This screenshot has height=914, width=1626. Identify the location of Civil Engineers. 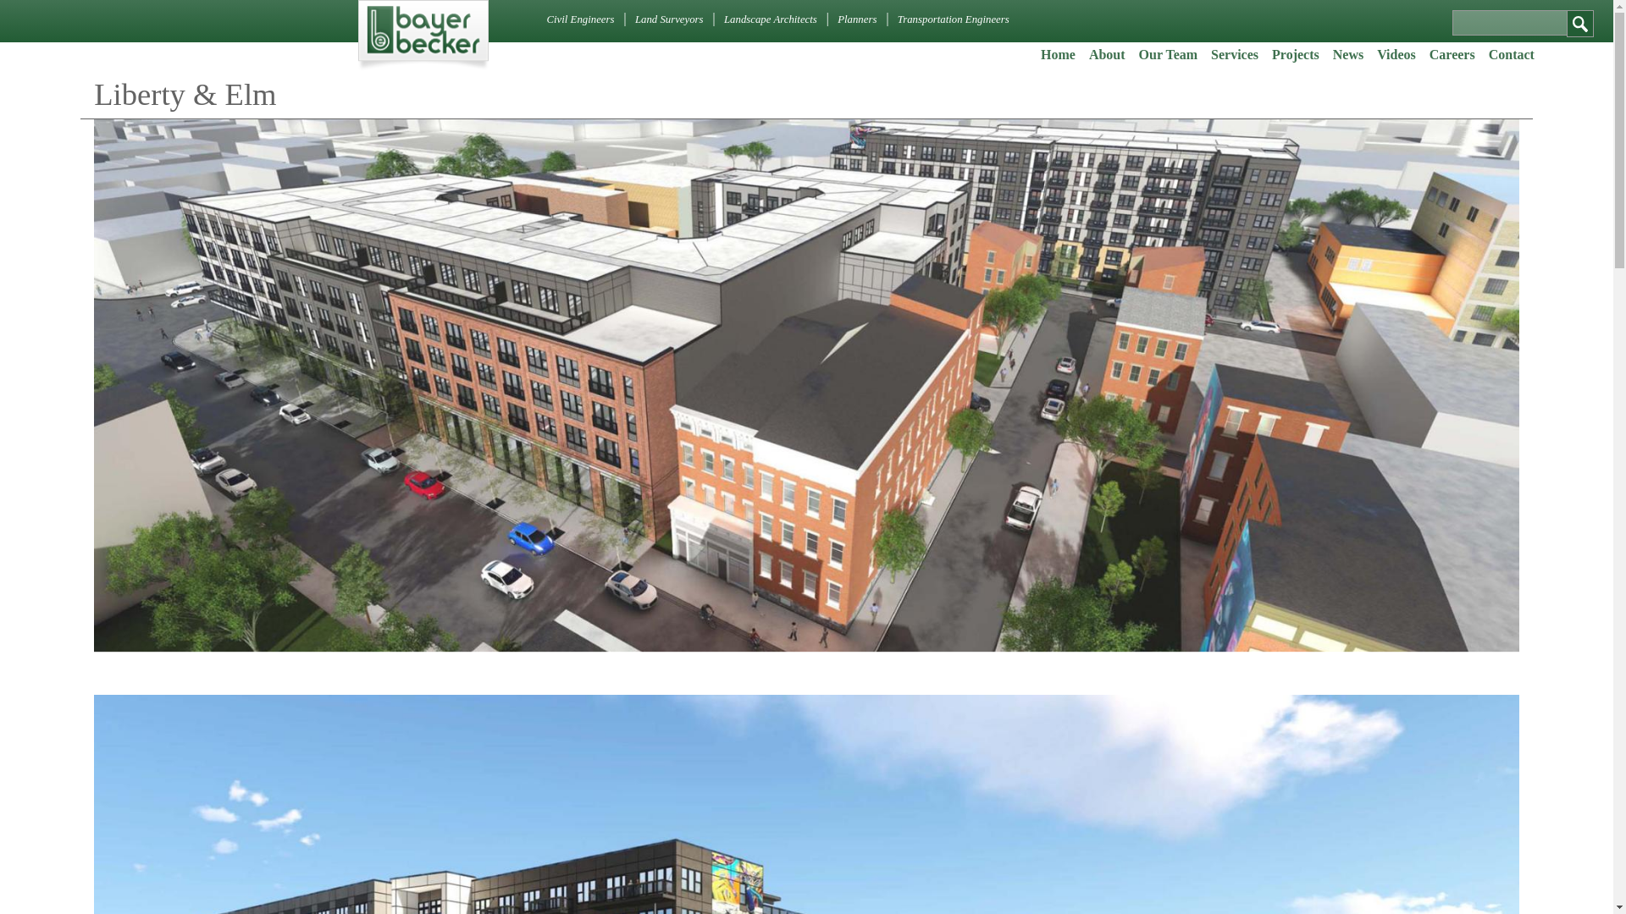
(580, 19).